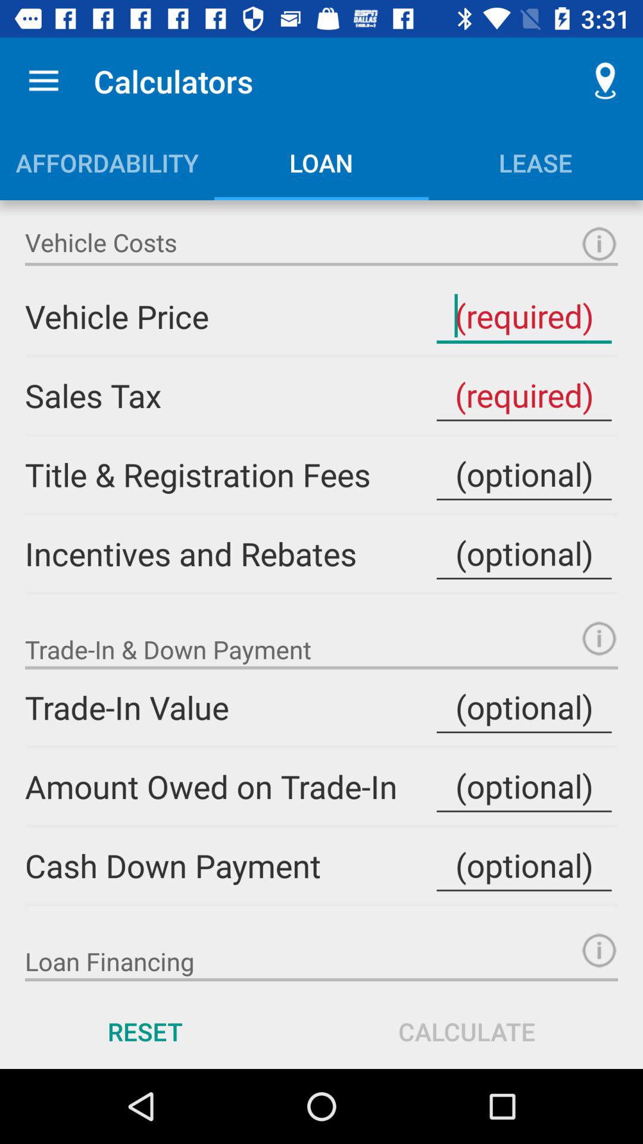 The width and height of the screenshot is (643, 1144). What do you see at coordinates (599, 639) in the screenshot?
I see `get definition` at bounding box center [599, 639].